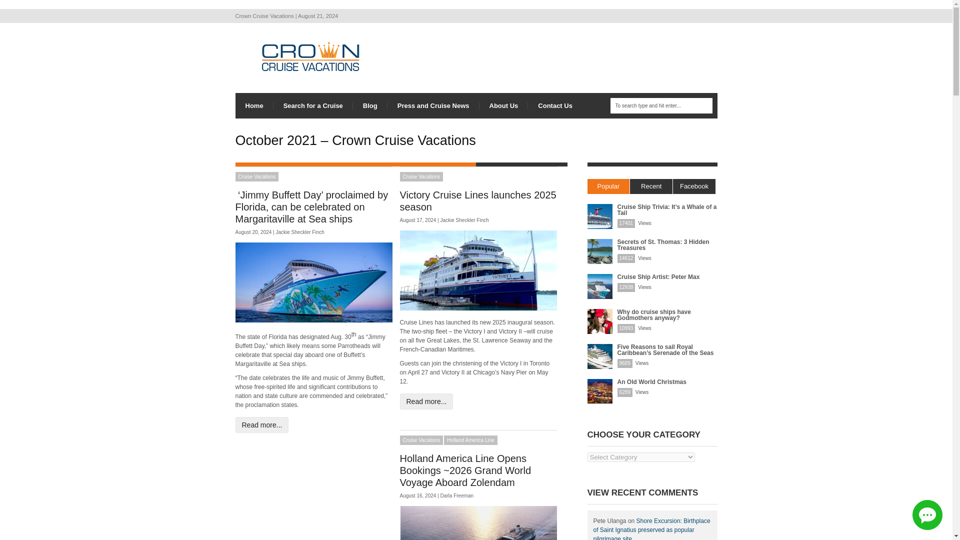 This screenshot has width=960, height=540. What do you see at coordinates (422, 440) in the screenshot?
I see `Cruise Vacations` at bounding box center [422, 440].